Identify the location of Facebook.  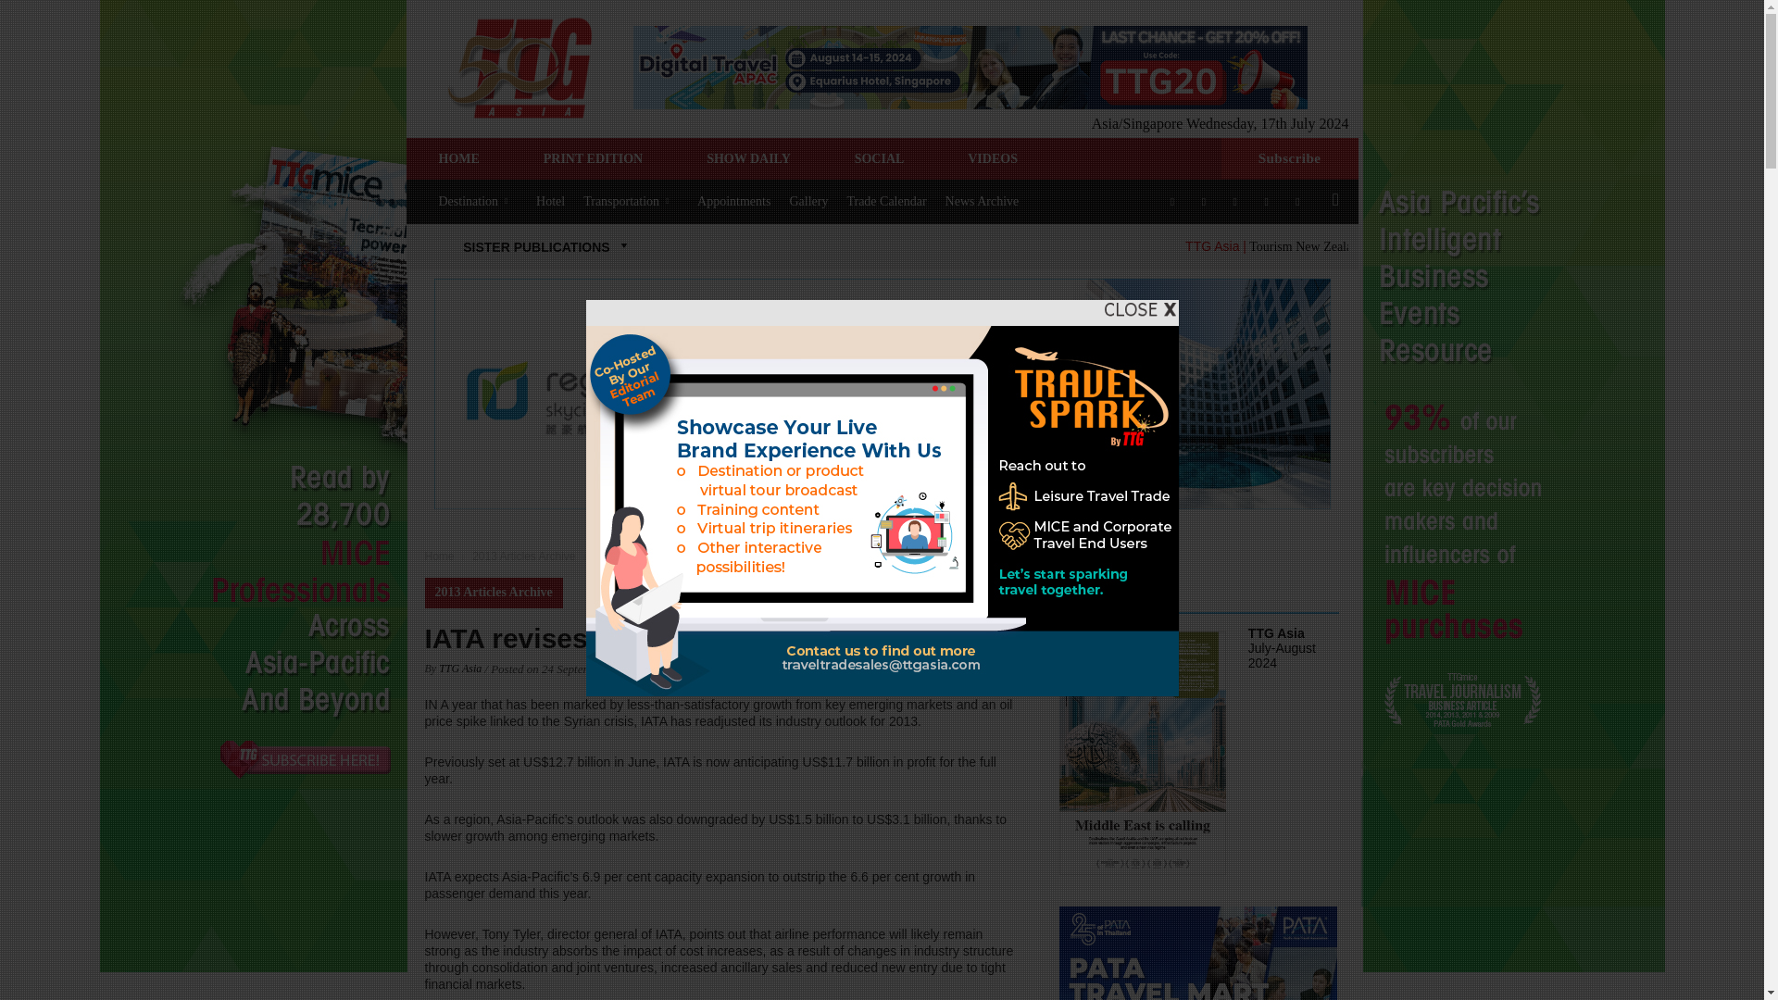
(1172, 200).